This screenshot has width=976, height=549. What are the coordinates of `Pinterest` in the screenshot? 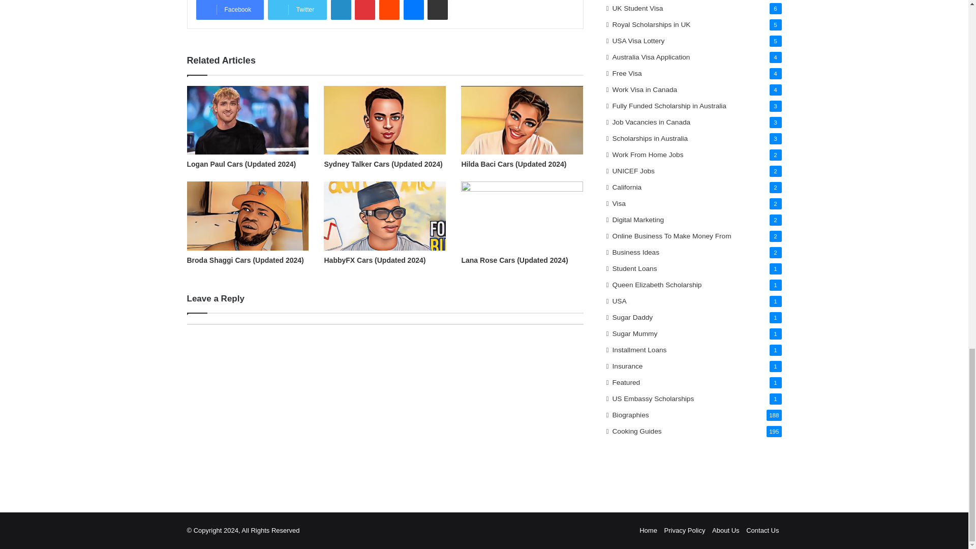 It's located at (365, 10).